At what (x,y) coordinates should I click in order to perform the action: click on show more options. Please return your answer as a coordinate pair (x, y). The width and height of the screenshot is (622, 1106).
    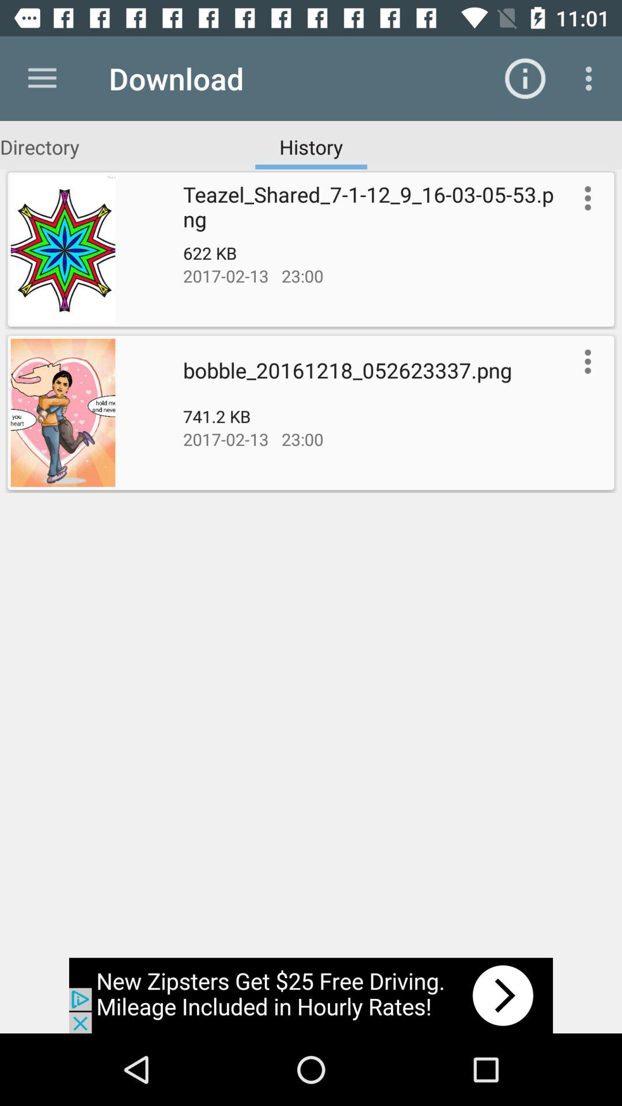
    Looking at the image, I should click on (585, 361).